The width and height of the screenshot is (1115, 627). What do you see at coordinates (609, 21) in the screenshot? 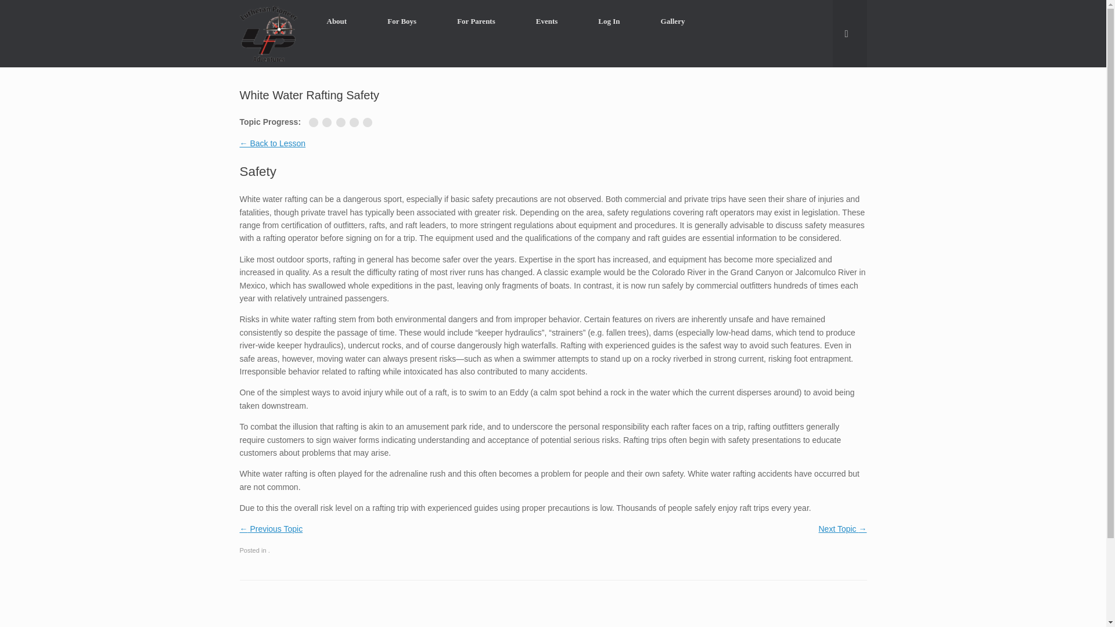
I see `Log In` at bounding box center [609, 21].